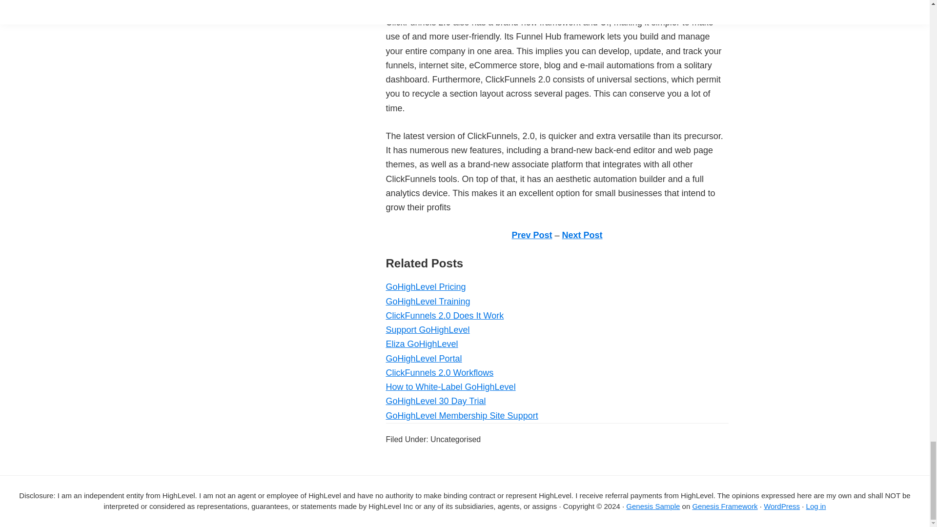  Describe the element at coordinates (422, 344) in the screenshot. I see `Eliza GoHighLevel` at that location.